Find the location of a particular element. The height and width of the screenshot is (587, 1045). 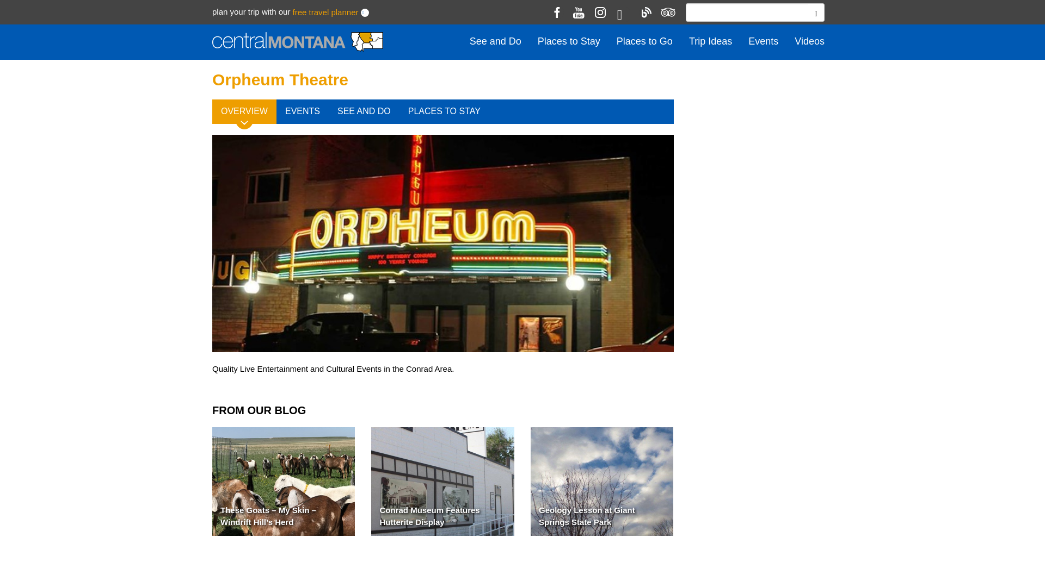

Follow us on Twitter is located at coordinates (623, 14).